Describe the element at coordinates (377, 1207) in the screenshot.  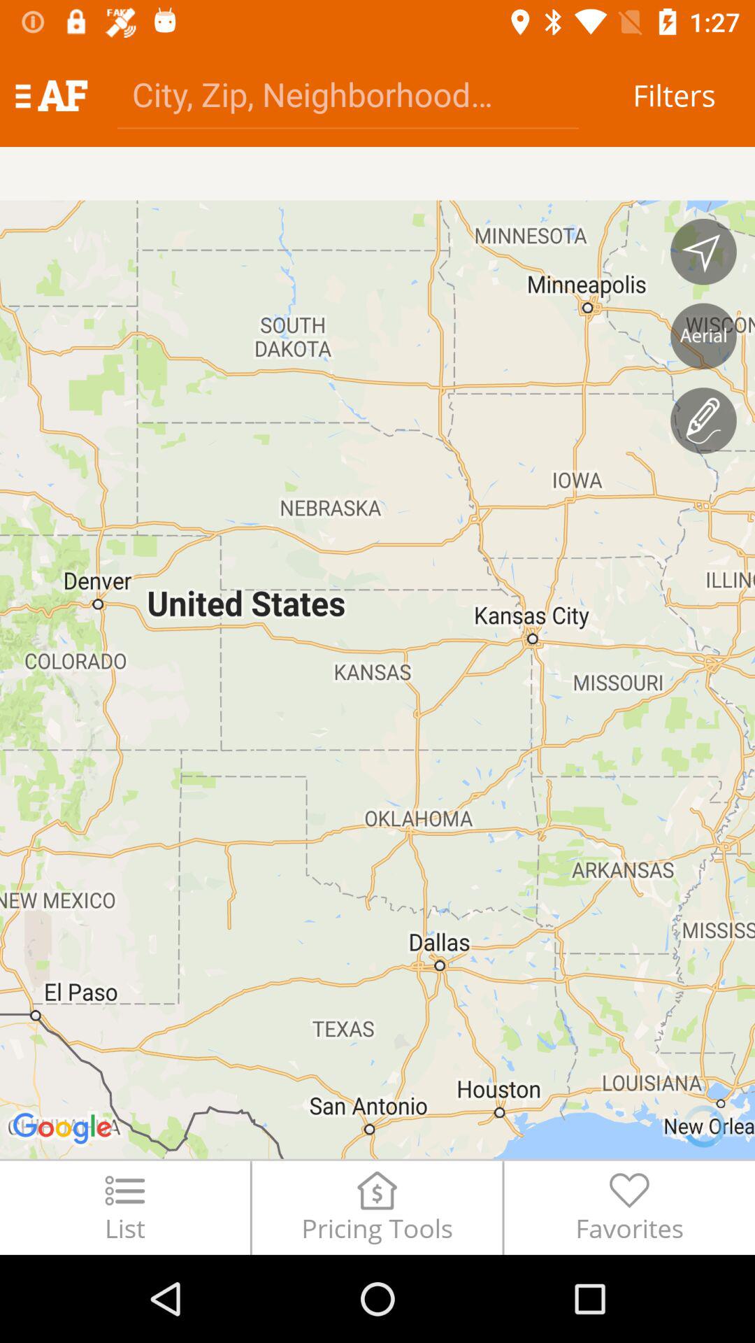
I see `choose icon to the left of favorites item` at that location.